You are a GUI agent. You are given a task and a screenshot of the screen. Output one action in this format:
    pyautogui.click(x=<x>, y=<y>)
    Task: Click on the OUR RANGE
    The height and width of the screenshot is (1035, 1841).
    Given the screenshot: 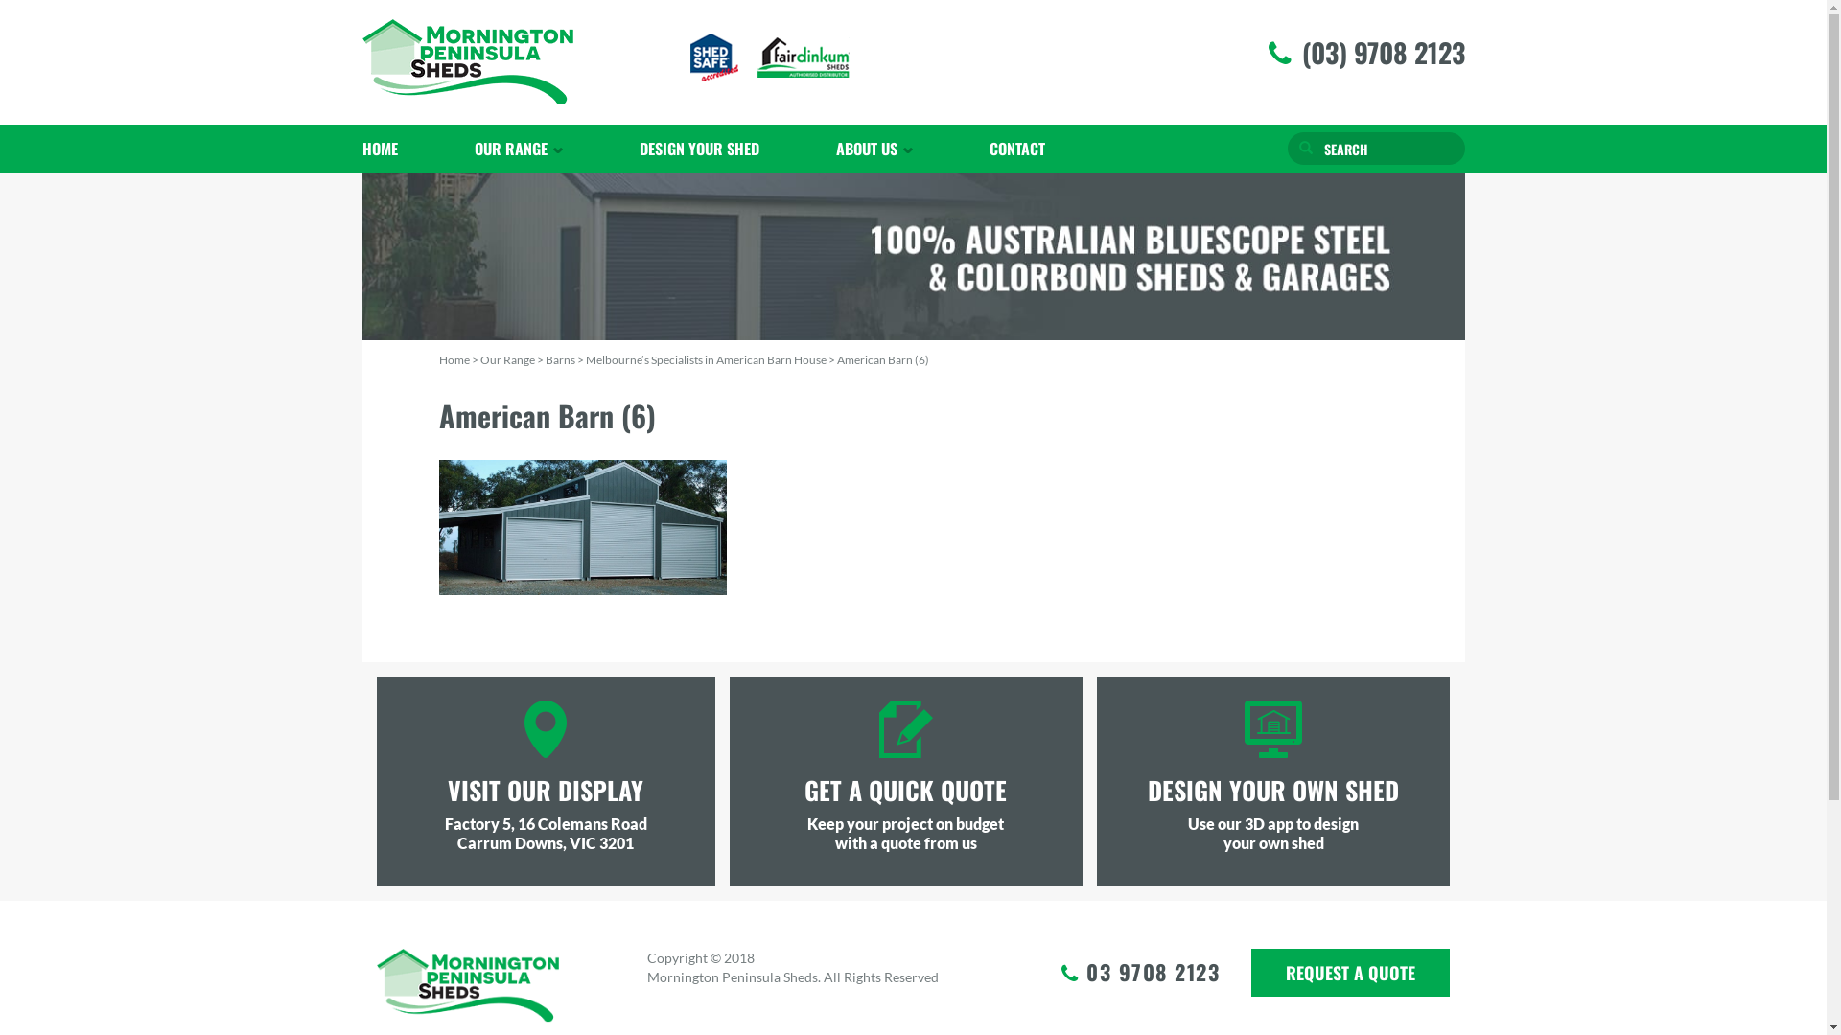 What is the action you would take?
    pyautogui.click(x=518, y=149)
    